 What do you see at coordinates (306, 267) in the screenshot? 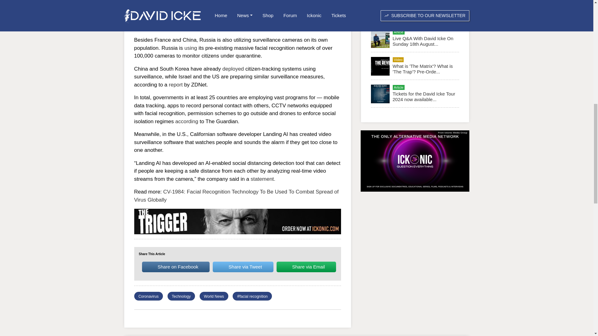
I see `Share via Email` at bounding box center [306, 267].